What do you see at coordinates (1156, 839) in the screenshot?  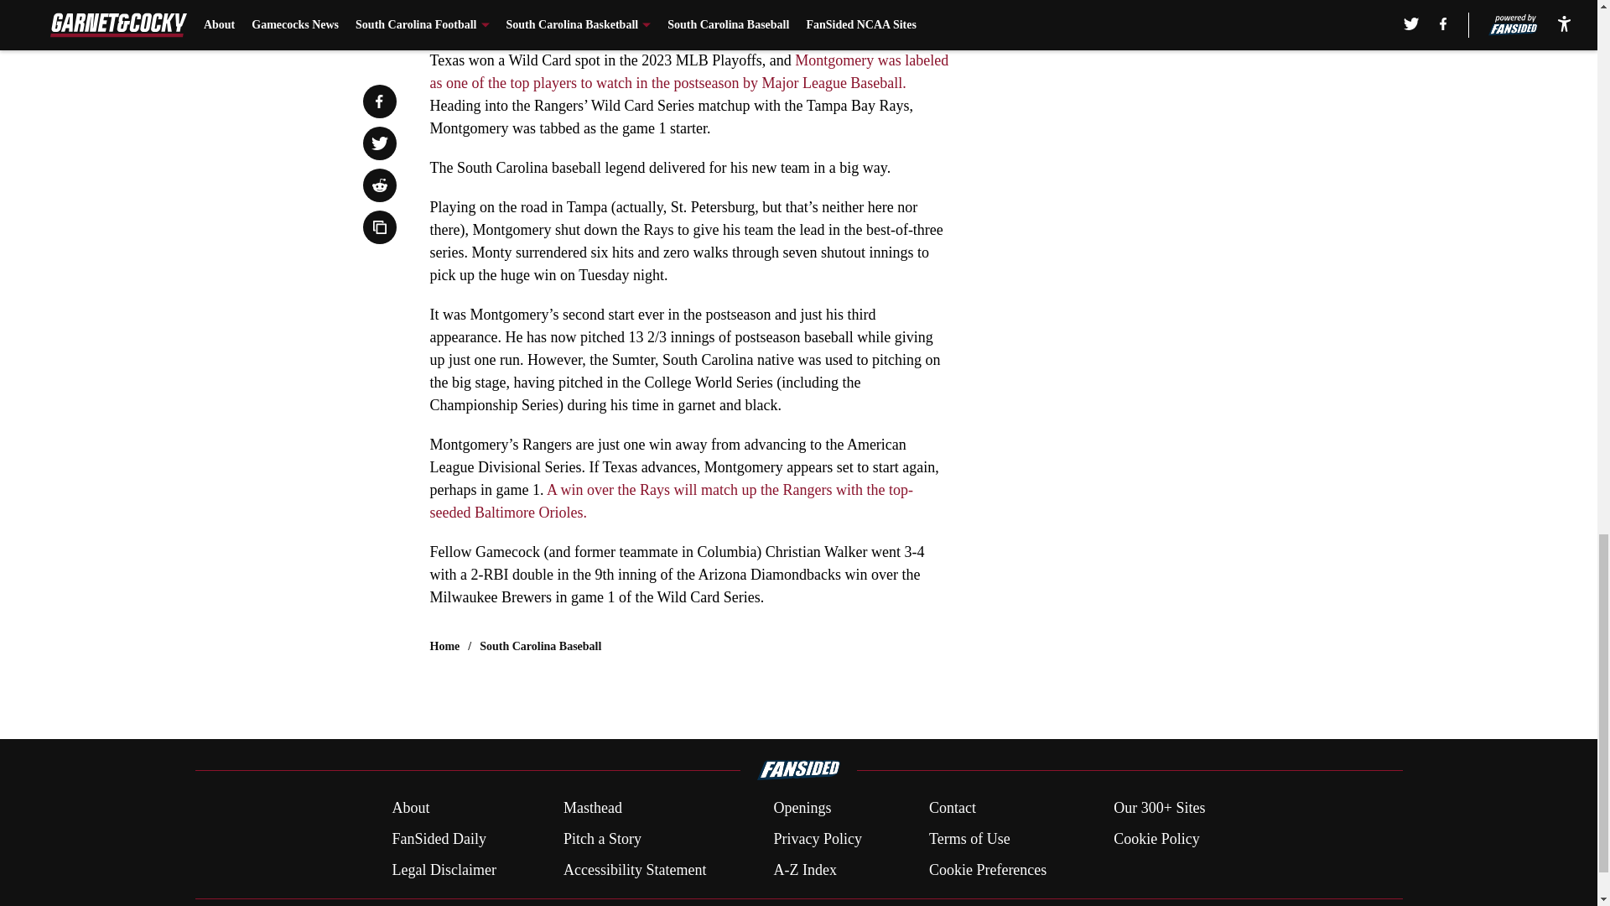 I see `Cookie Policy` at bounding box center [1156, 839].